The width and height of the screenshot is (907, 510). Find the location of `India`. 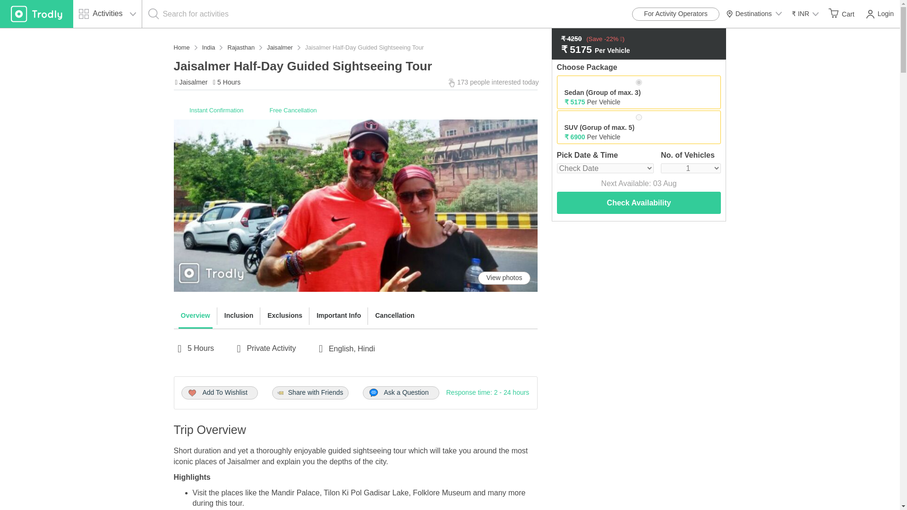

India is located at coordinates (209, 47).